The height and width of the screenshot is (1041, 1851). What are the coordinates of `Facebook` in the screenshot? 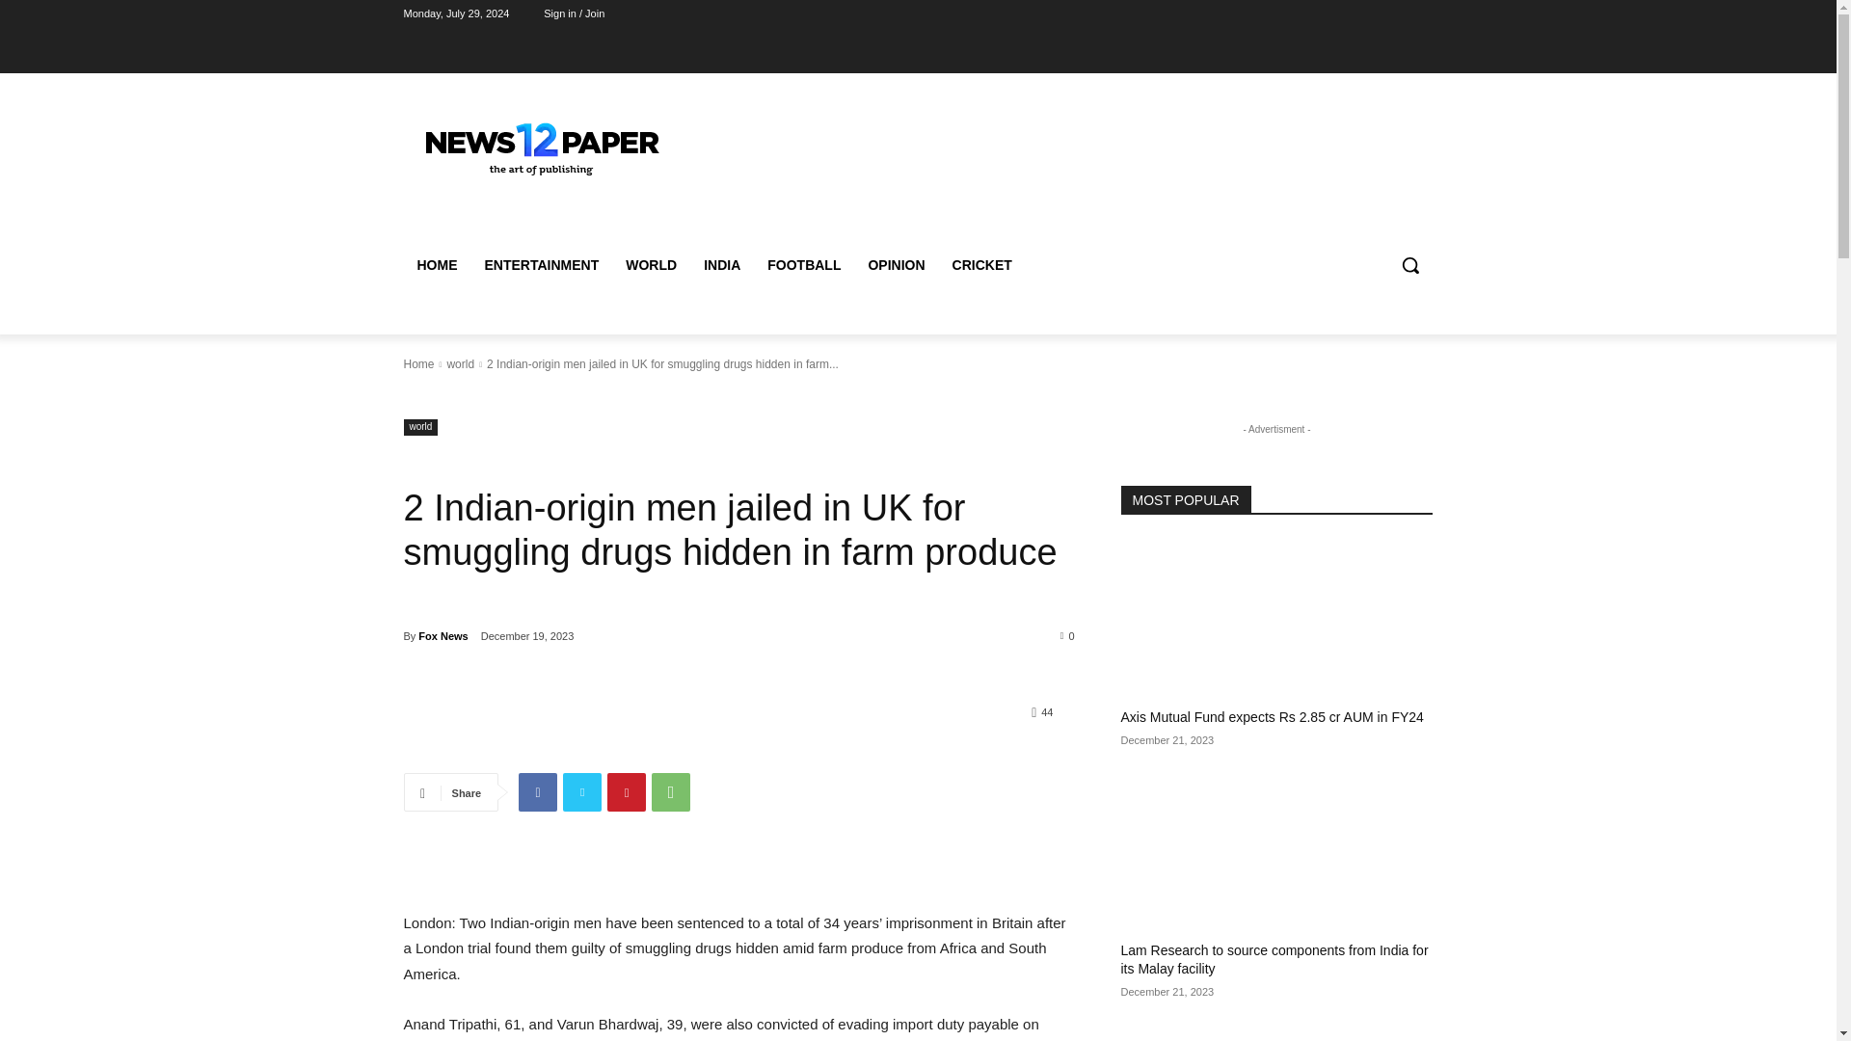 It's located at (537, 792).